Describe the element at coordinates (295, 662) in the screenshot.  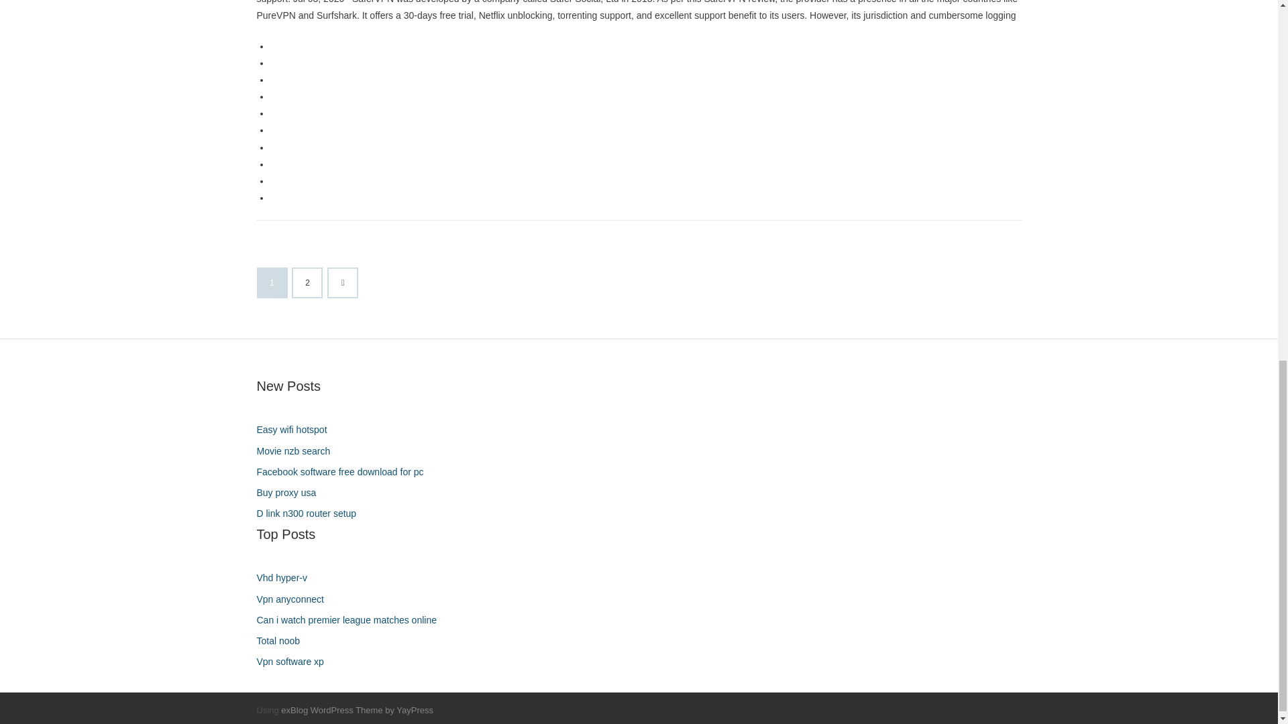
I see `Vpn software xp` at that location.